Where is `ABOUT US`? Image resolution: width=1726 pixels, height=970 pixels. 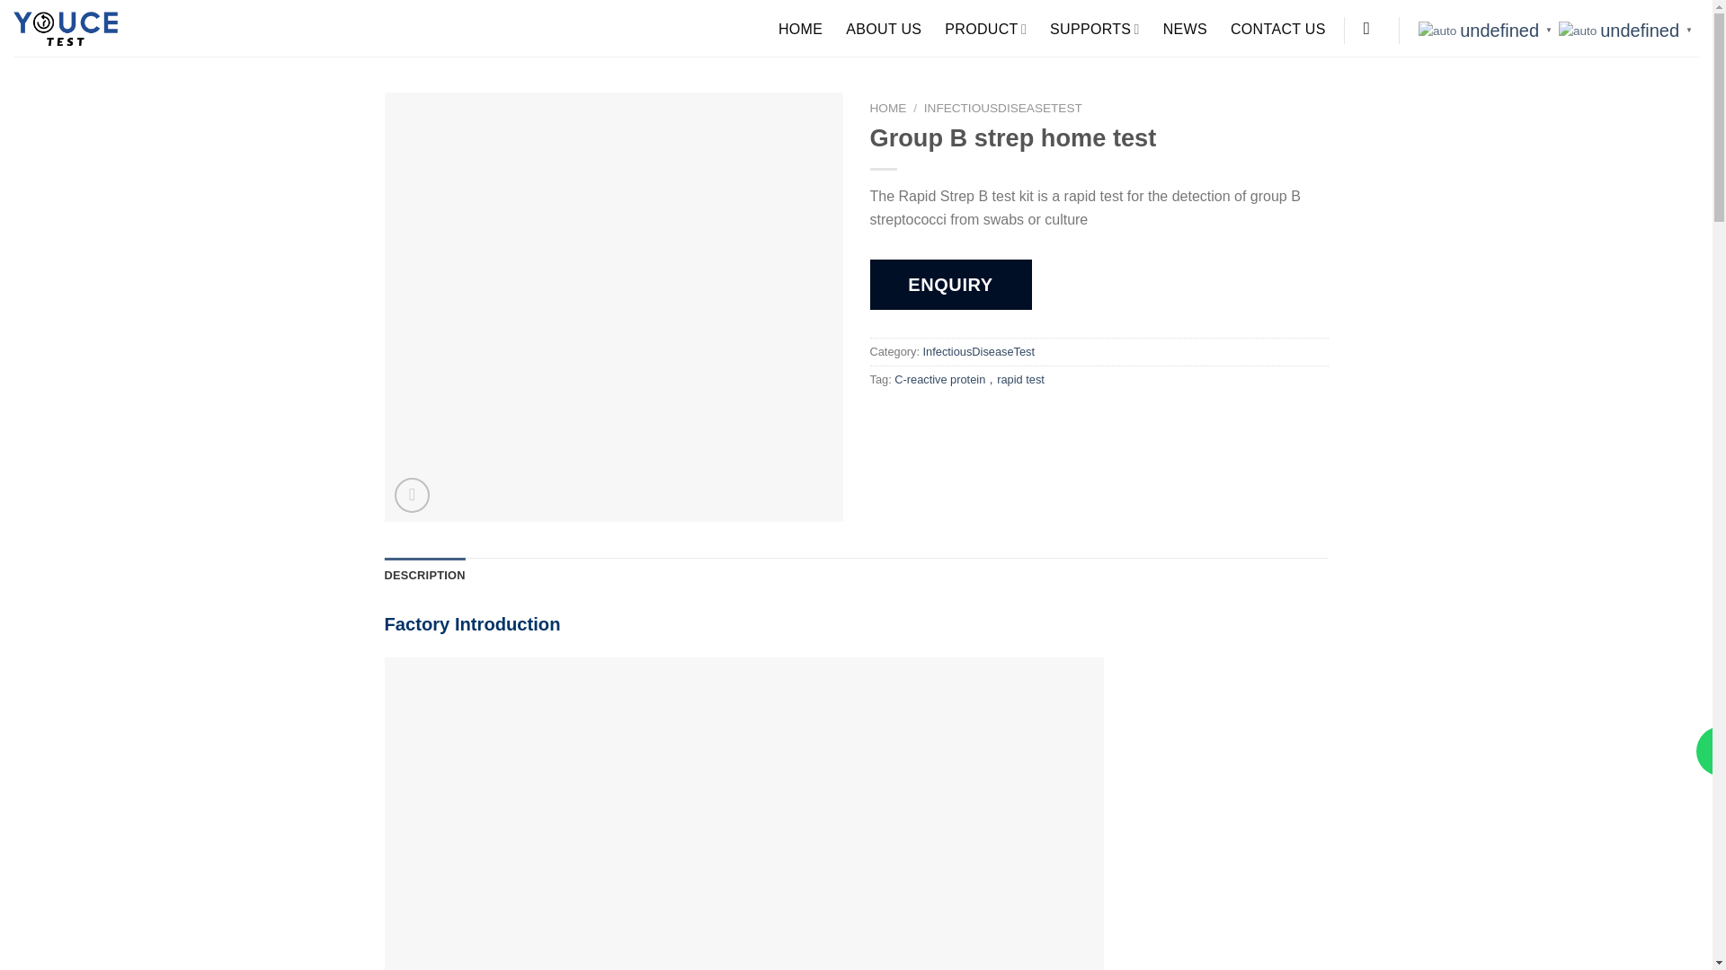
ABOUT US is located at coordinates (883, 29).